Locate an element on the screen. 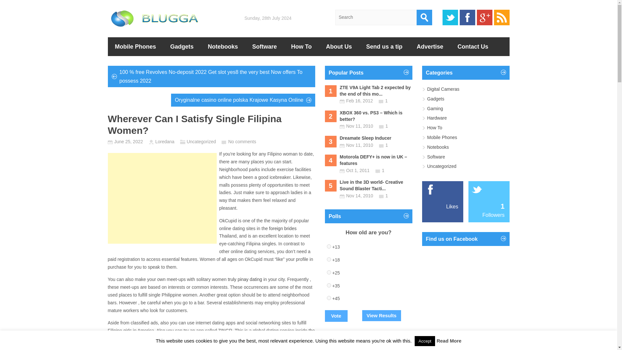 The image size is (622, 350). Contact Us is located at coordinates (473, 46).